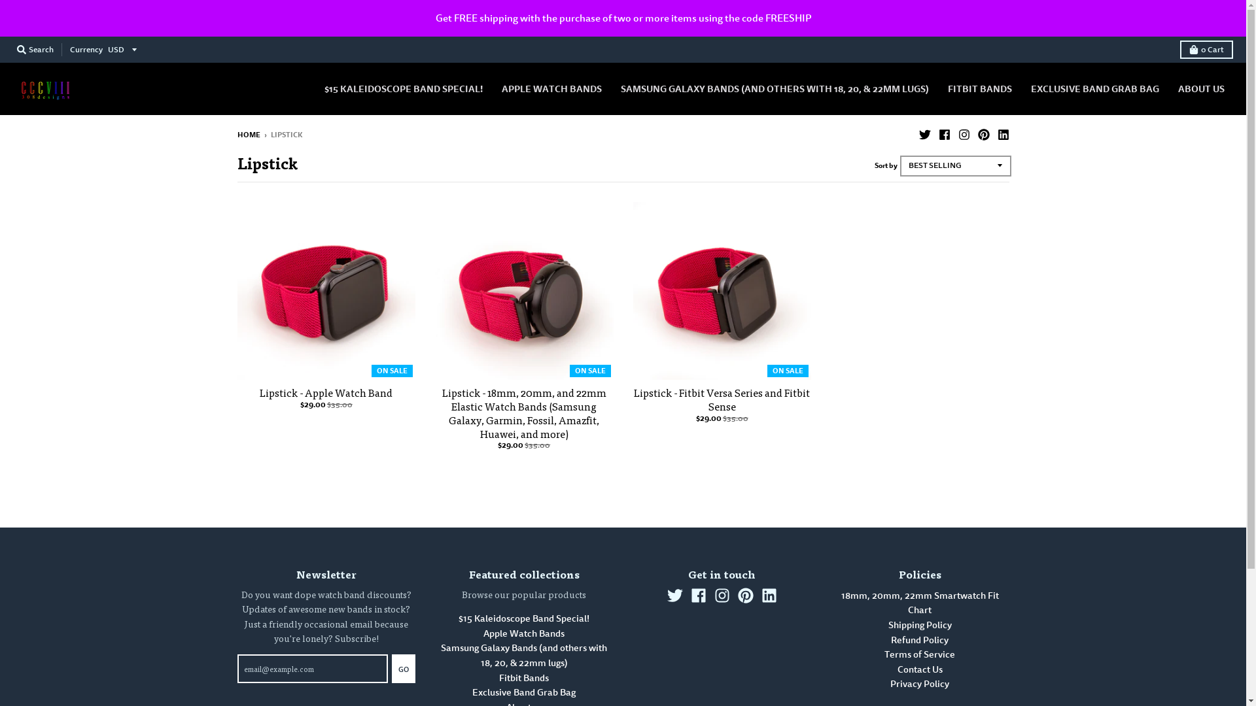  I want to click on HOME, so click(249, 135).